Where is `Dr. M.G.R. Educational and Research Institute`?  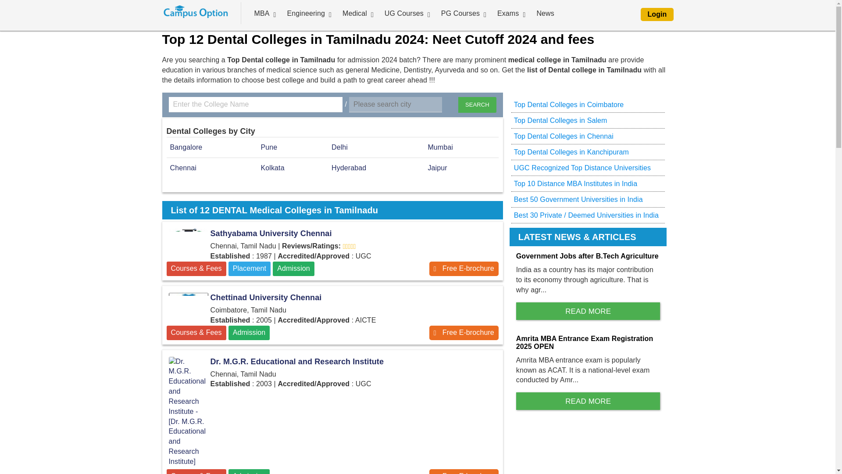
Dr. M.G.R. Educational and Research Institute is located at coordinates (332, 362).